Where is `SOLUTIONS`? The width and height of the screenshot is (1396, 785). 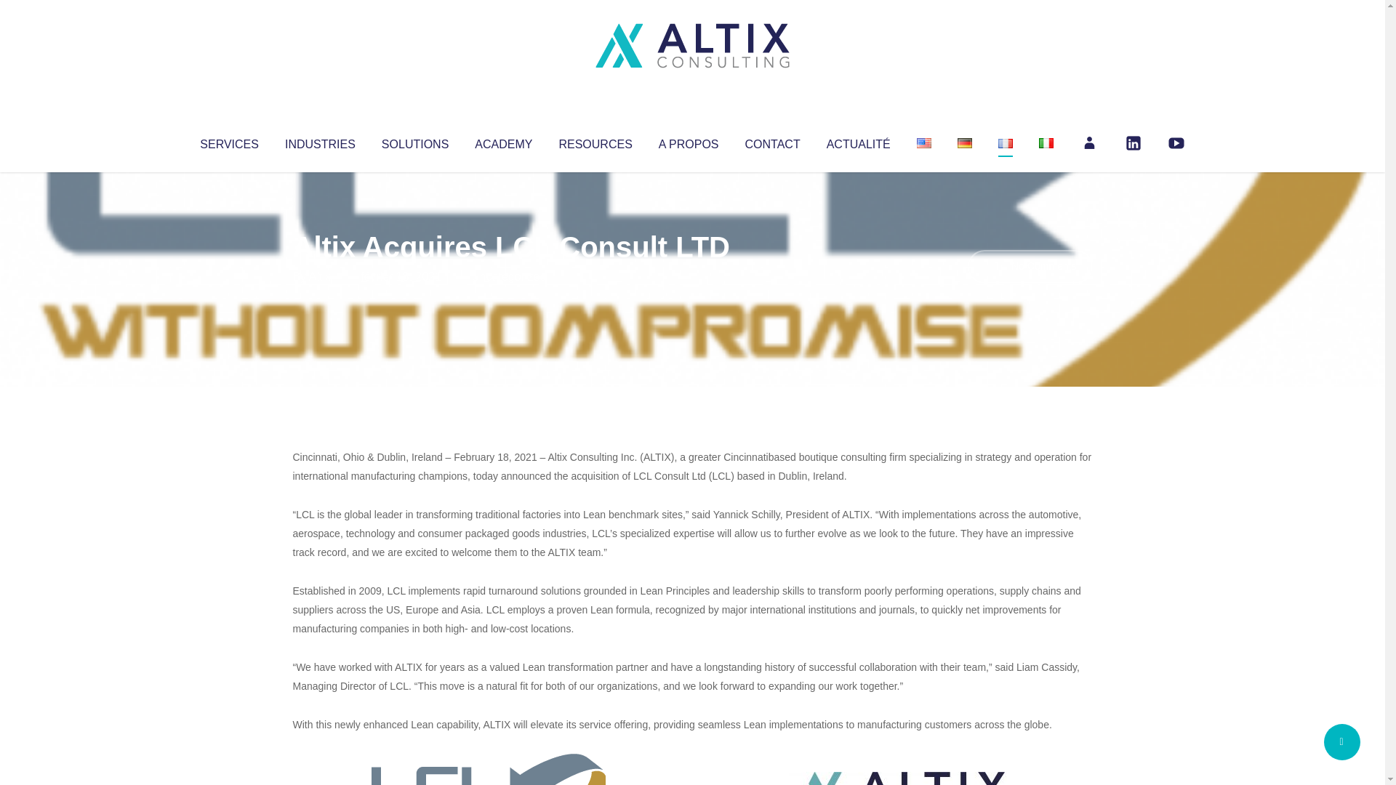
SOLUTIONS is located at coordinates (414, 141).